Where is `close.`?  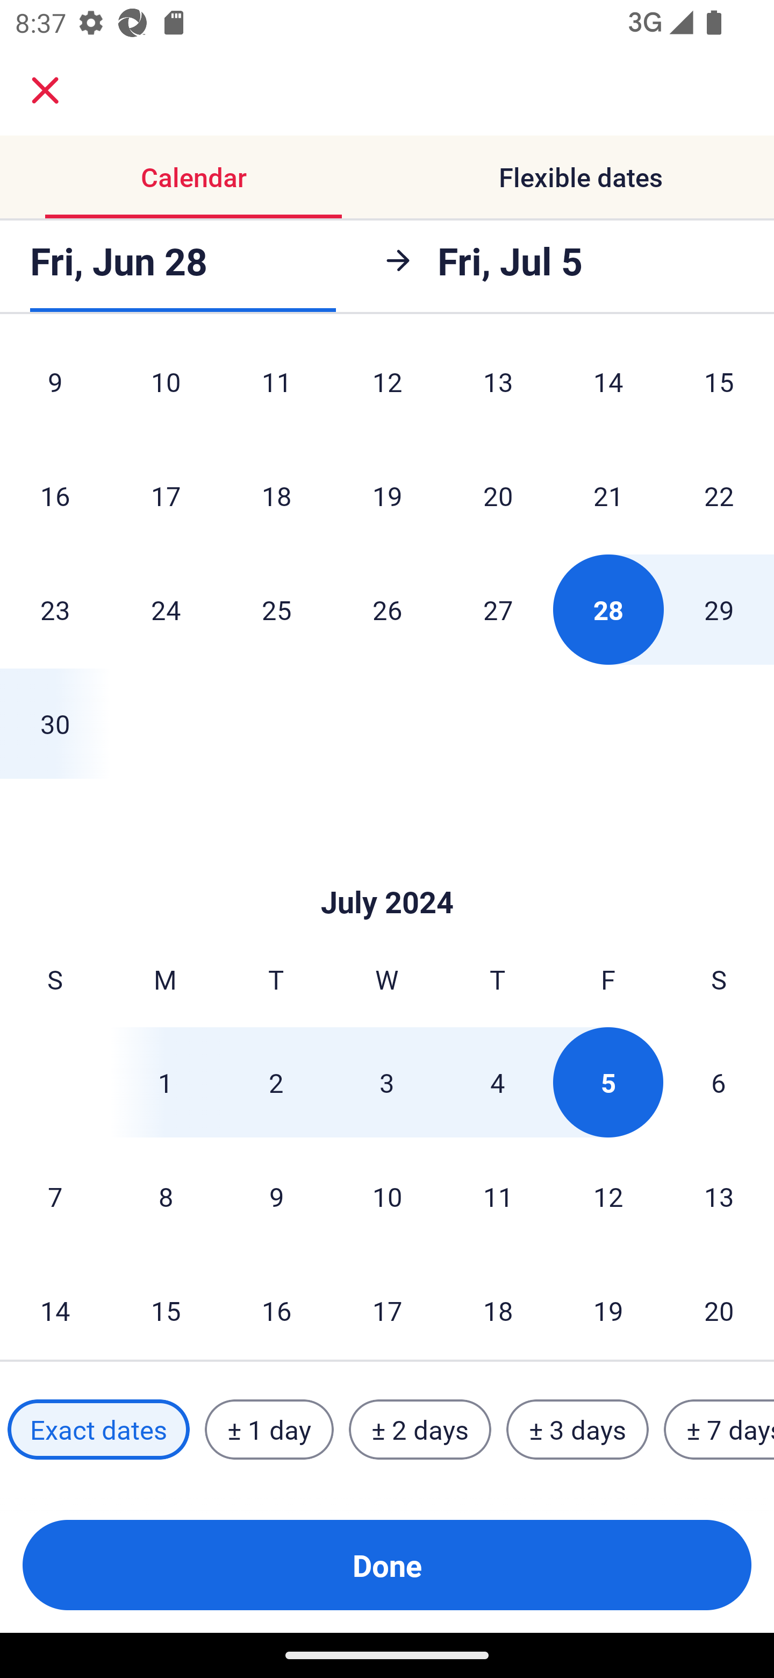
close. is located at coordinates (45, 90).